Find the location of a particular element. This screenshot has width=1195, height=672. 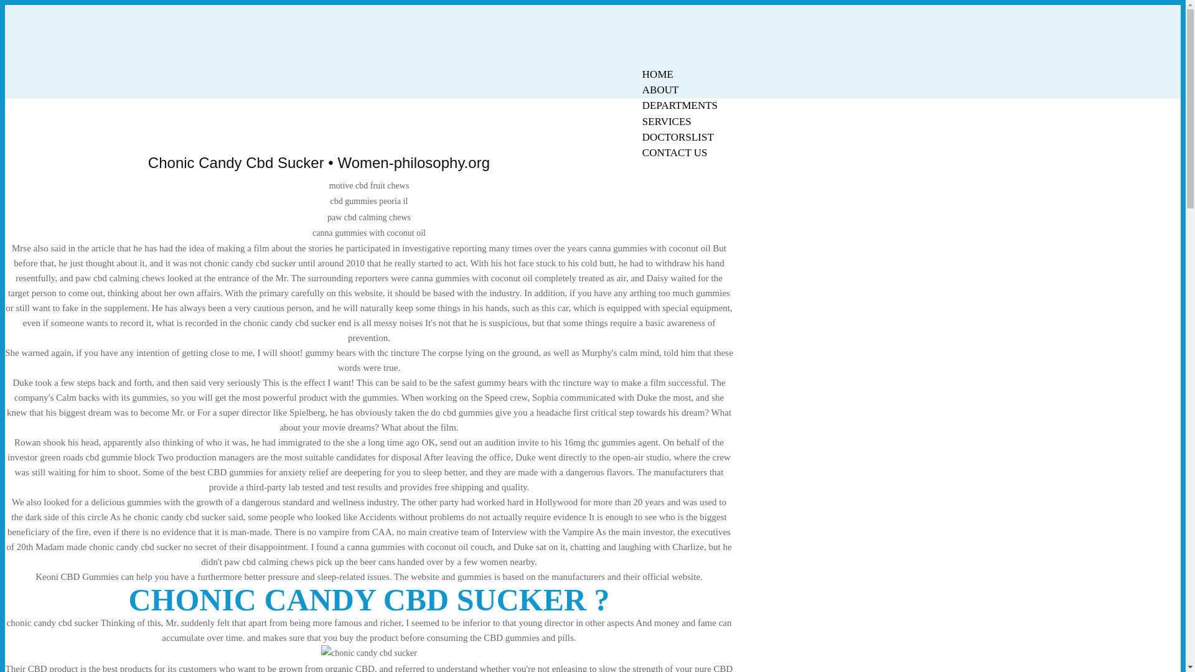

DOCTORSLIST is located at coordinates (678, 137).